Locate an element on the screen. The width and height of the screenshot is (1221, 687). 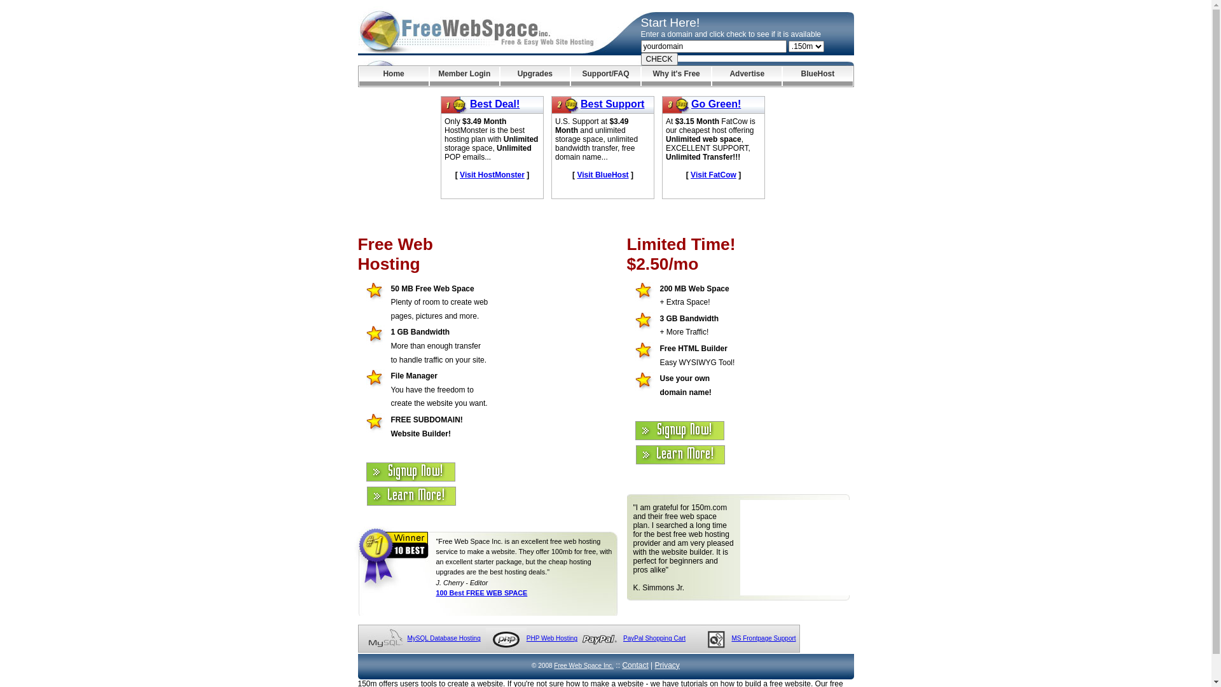
Free Web Space Inc. is located at coordinates (584, 665).